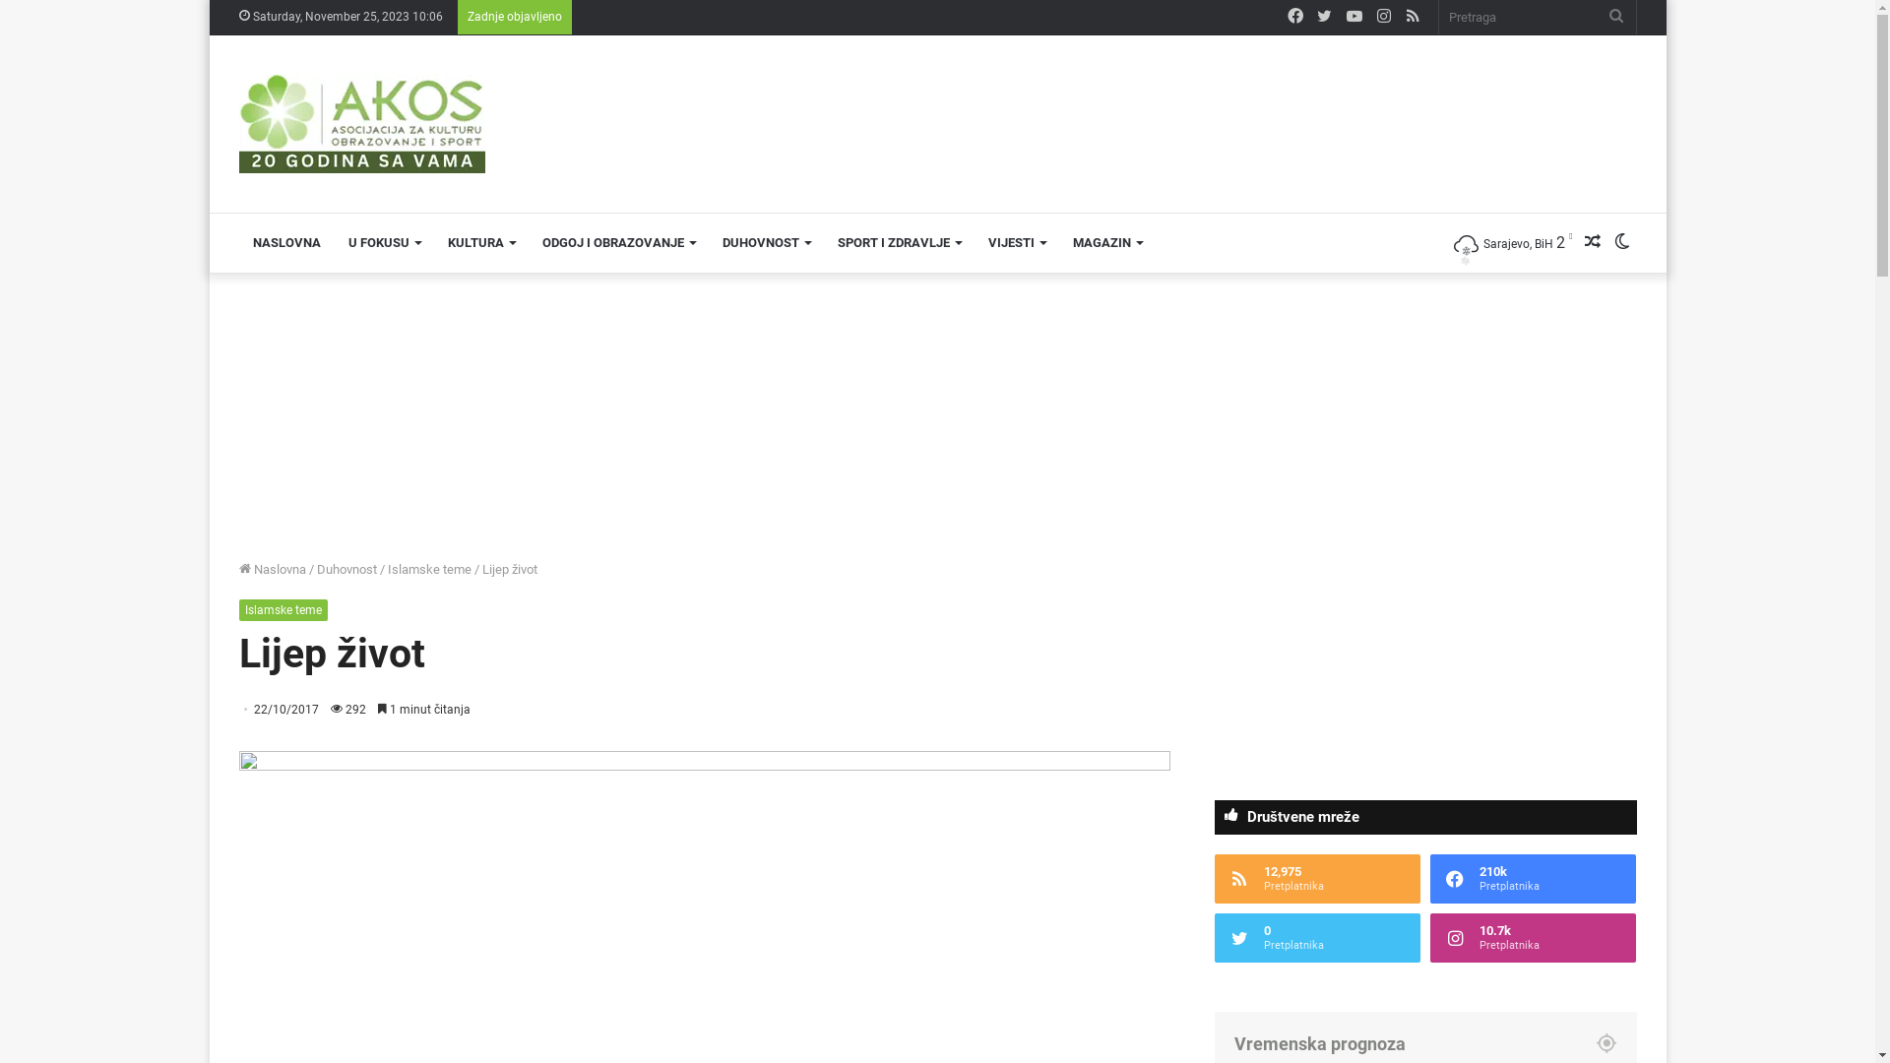 The image size is (1890, 1063). Describe the element at coordinates (618, 243) in the screenshot. I see `ODGOJ I OBRAZOVANJE` at that location.